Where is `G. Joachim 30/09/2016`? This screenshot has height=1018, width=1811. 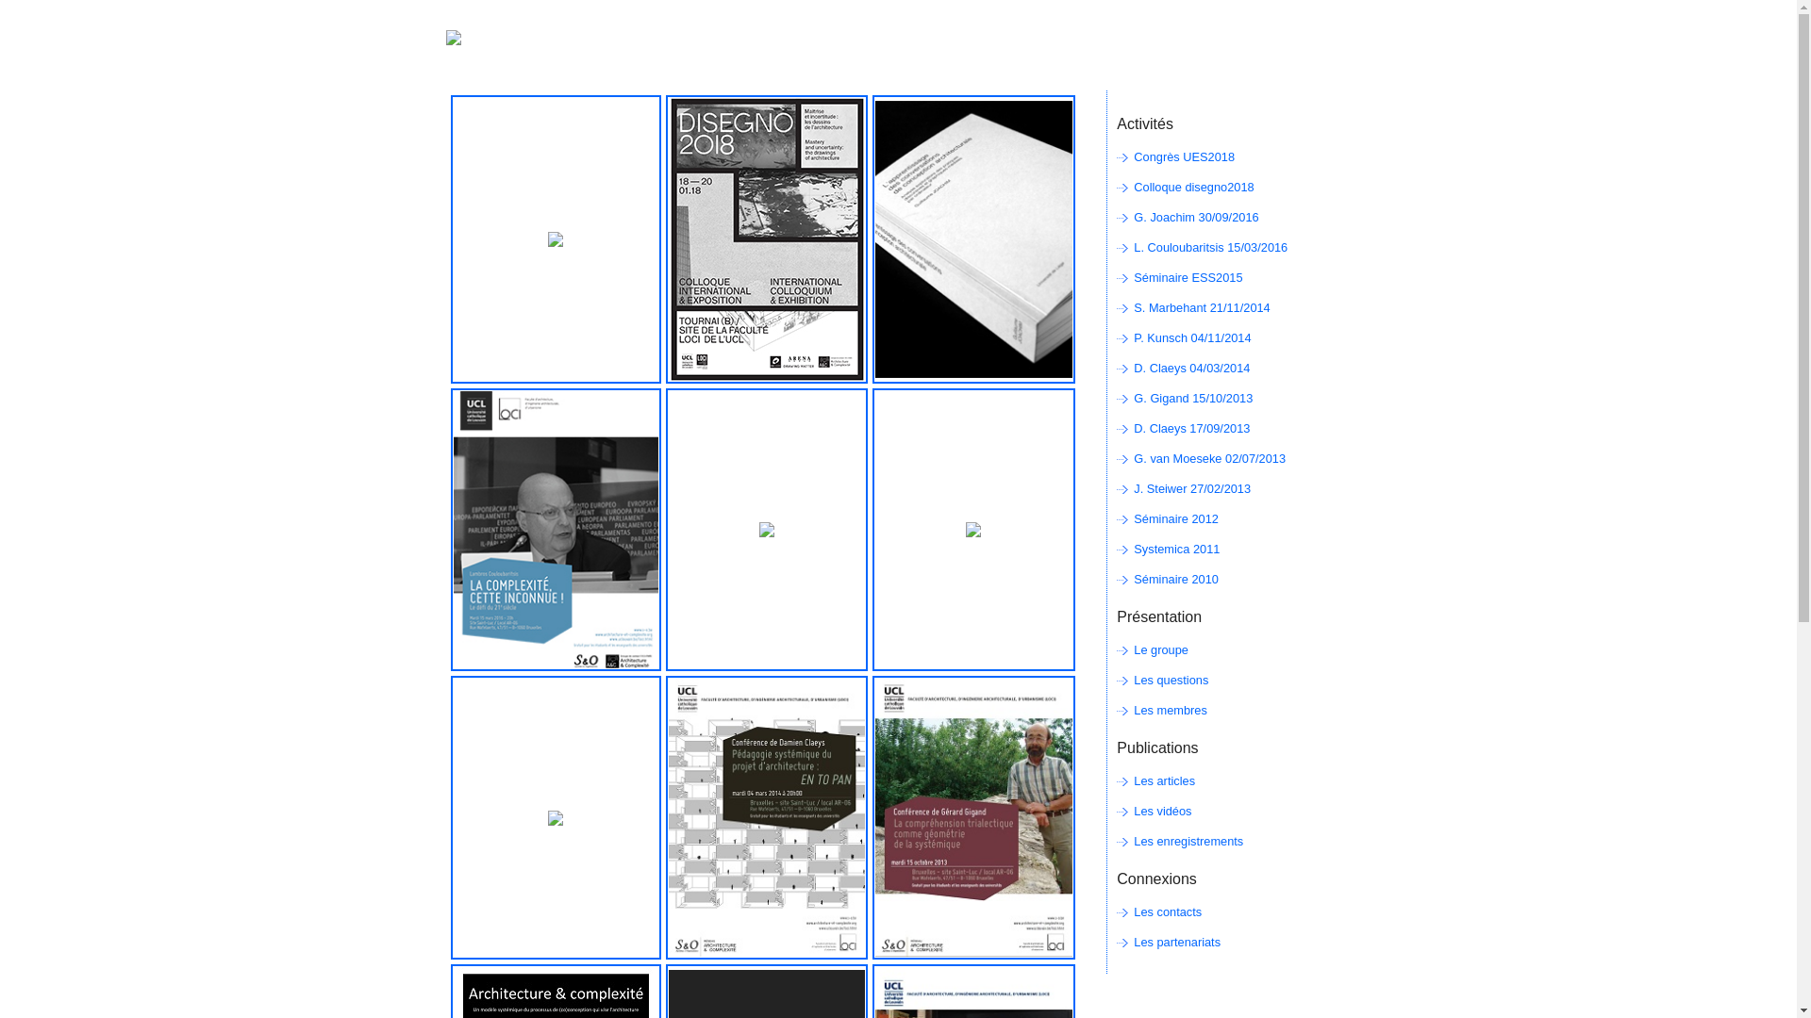 G. Joachim 30/09/2016 is located at coordinates (1196, 217).